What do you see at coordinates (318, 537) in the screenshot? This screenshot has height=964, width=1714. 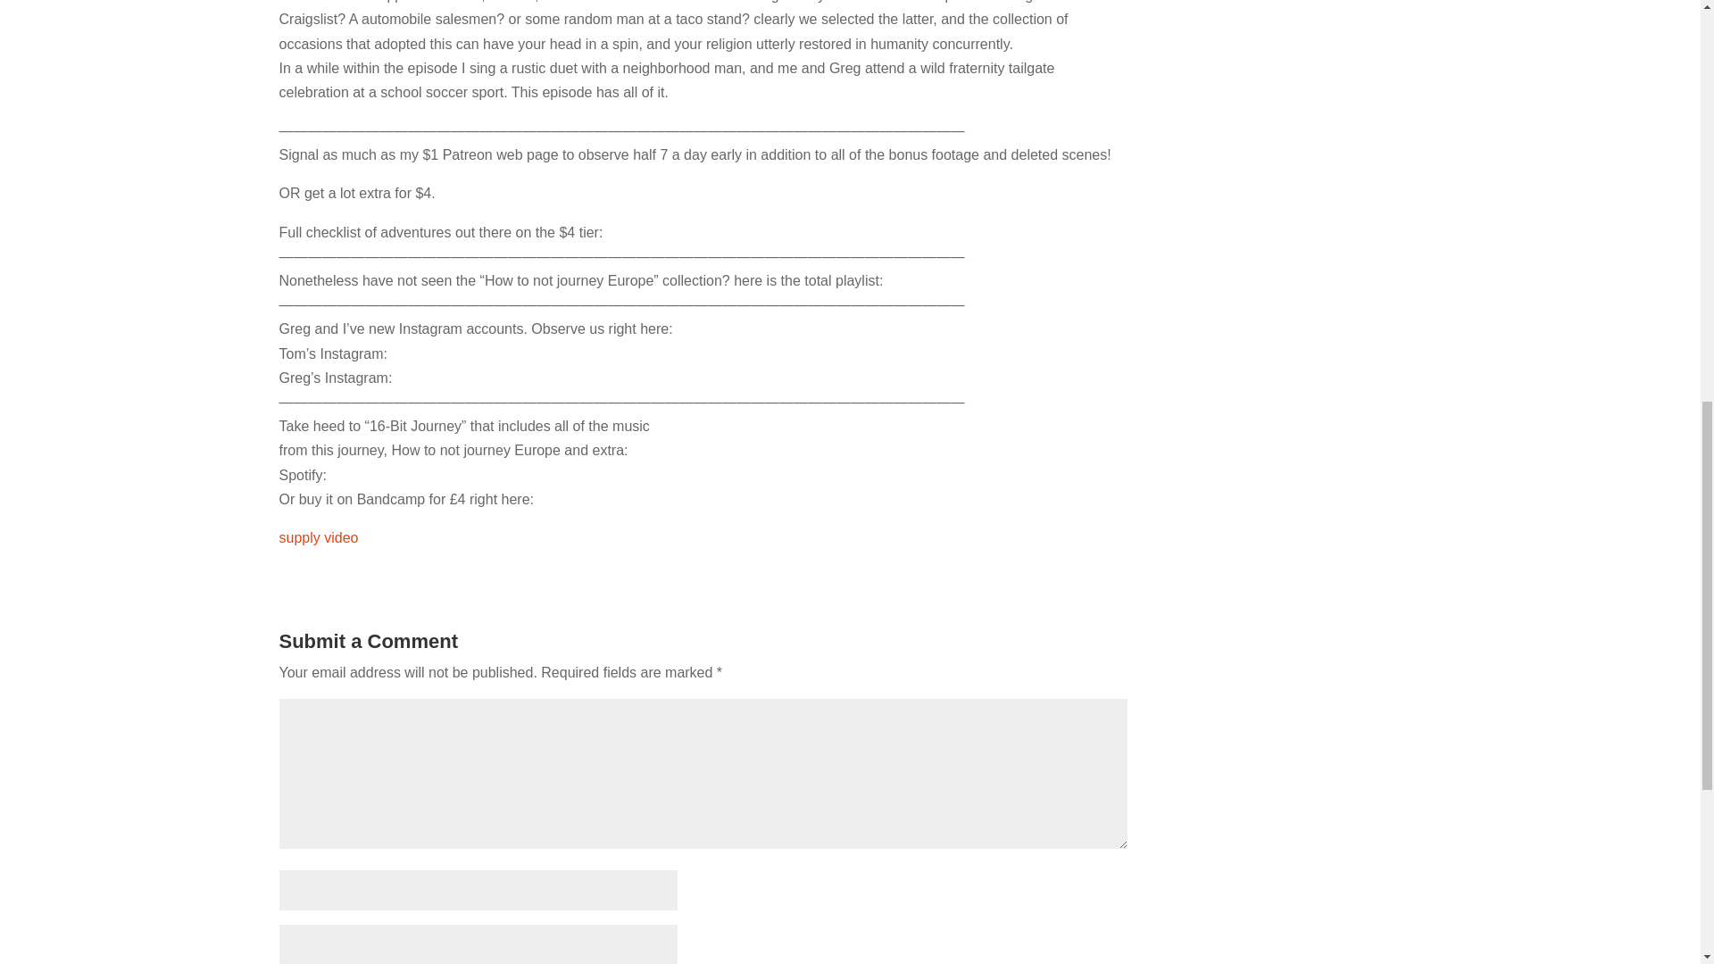 I see `supply video` at bounding box center [318, 537].